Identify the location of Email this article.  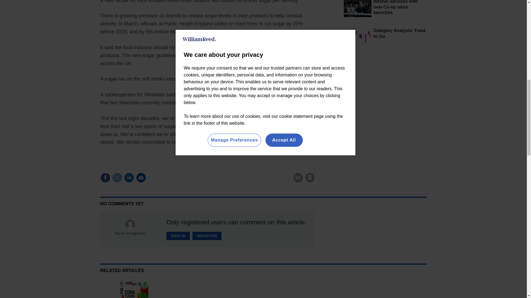
(141, 178).